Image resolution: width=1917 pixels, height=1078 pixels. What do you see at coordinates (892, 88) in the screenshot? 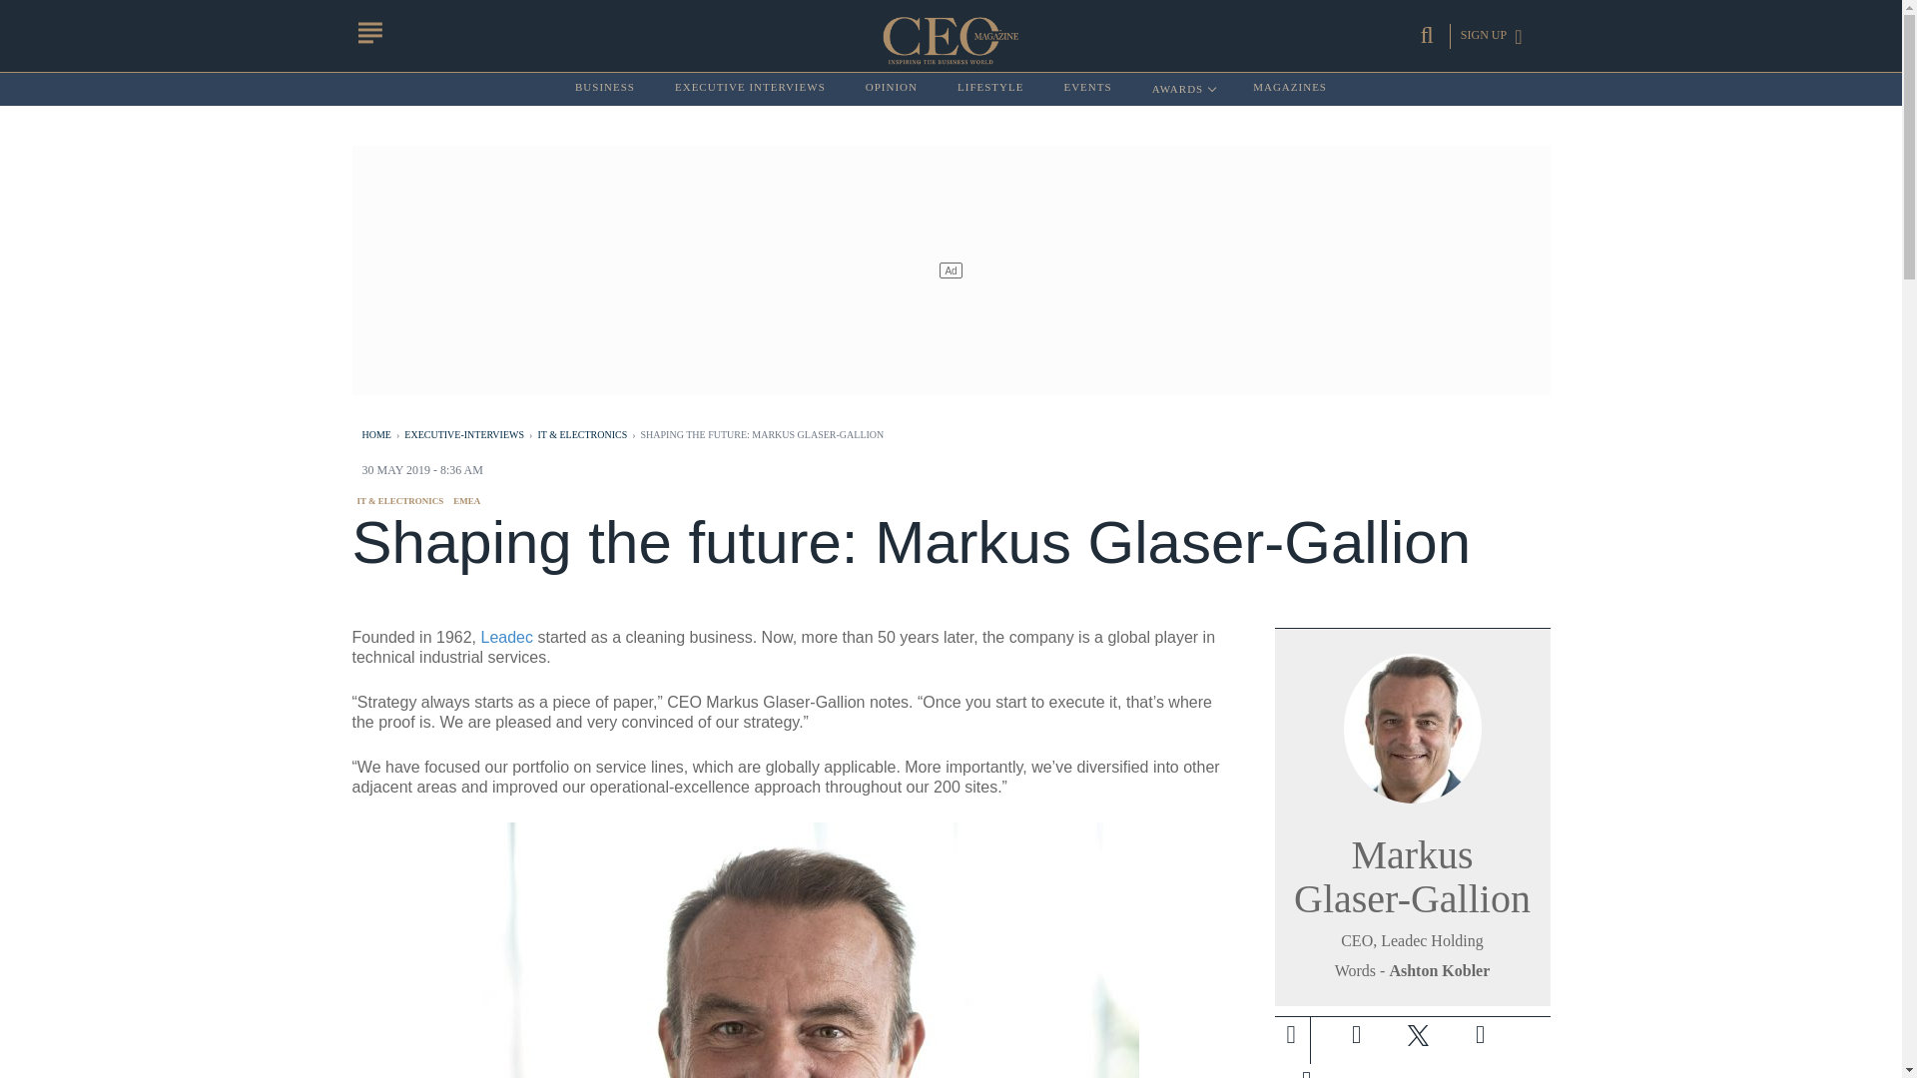
I see `OPINION` at bounding box center [892, 88].